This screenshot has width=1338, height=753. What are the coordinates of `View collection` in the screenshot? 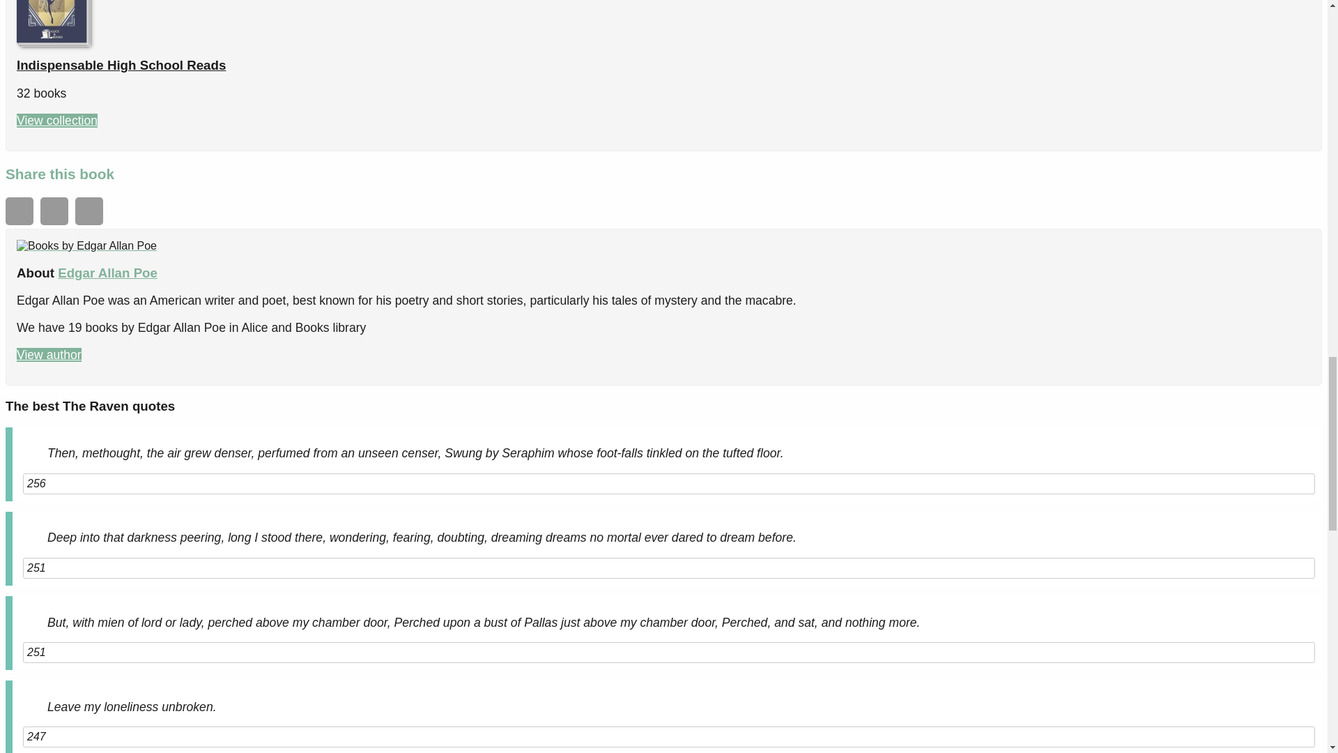 It's located at (57, 120).